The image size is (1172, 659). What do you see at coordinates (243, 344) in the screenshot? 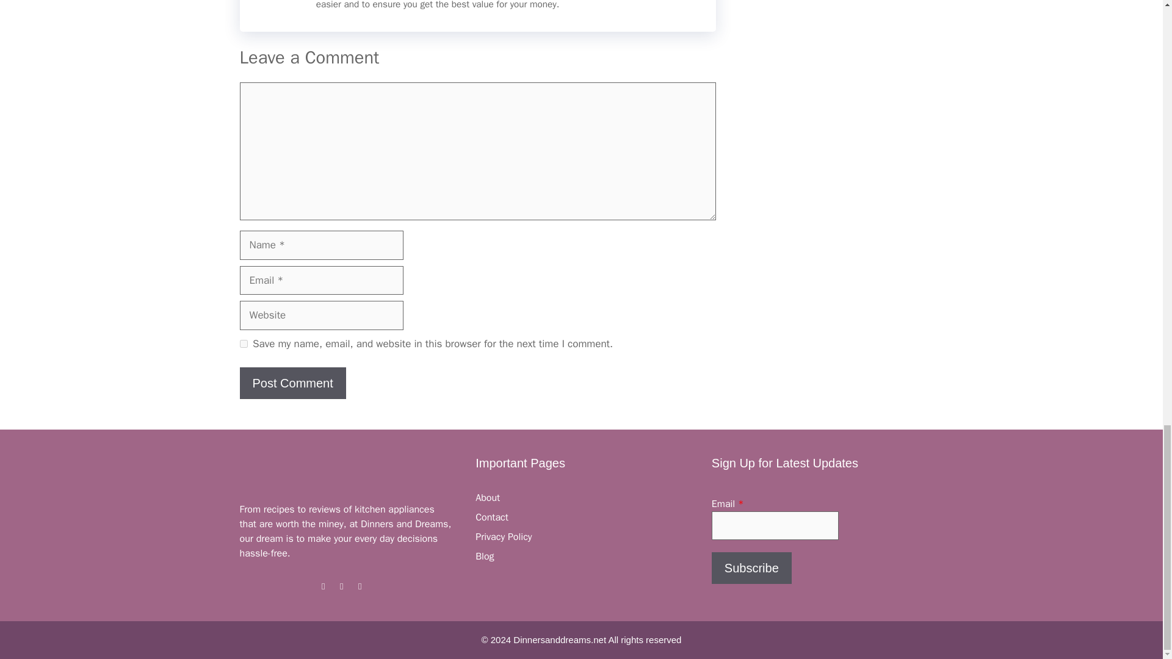
I see `yes` at bounding box center [243, 344].